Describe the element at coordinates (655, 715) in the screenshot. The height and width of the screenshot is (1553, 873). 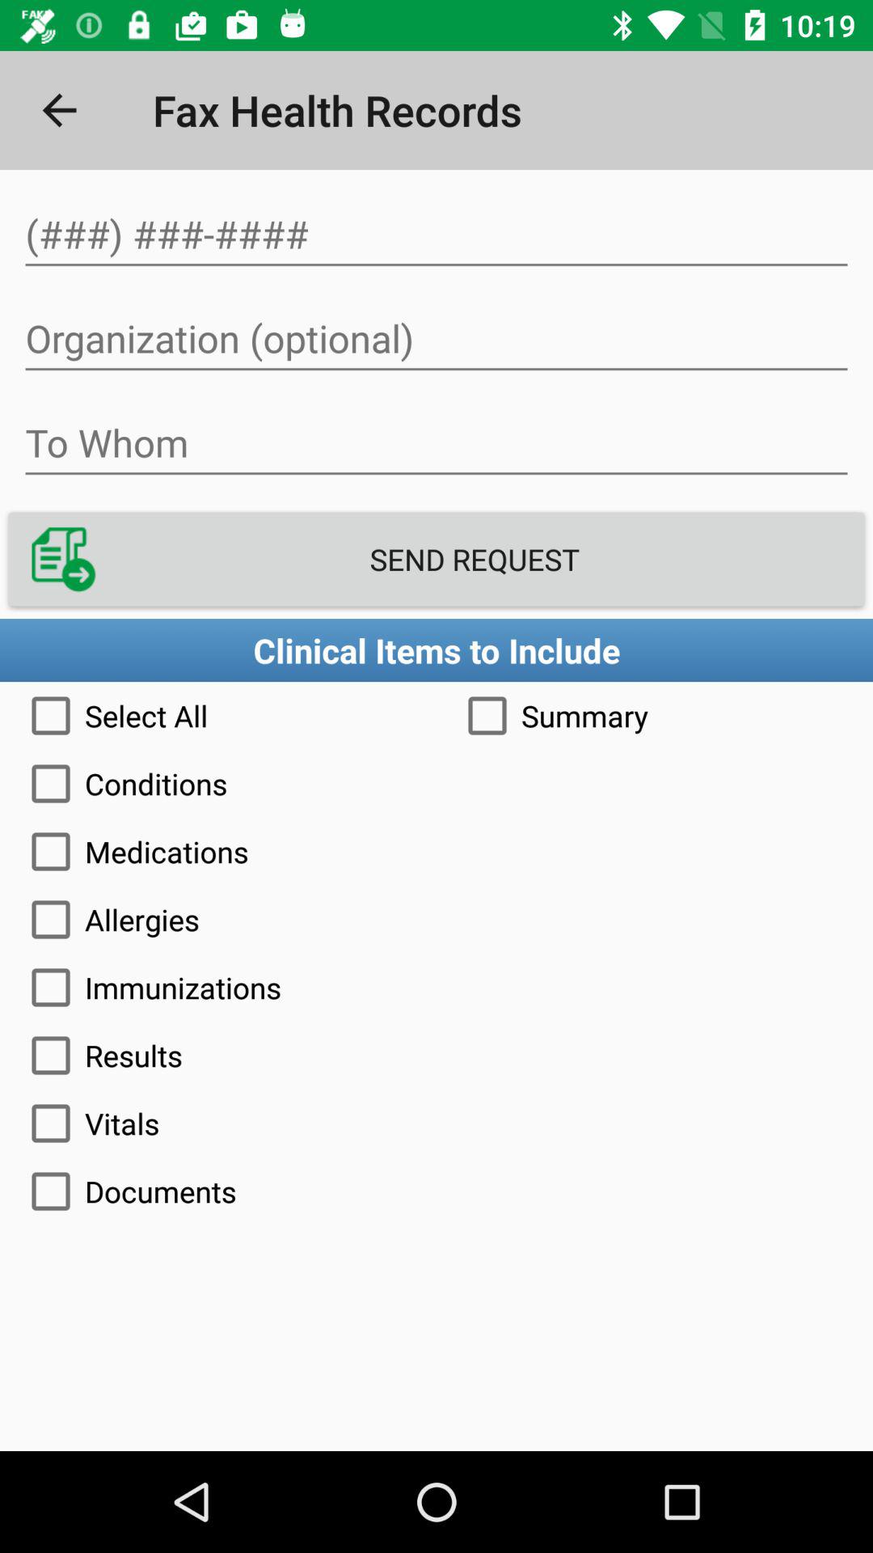
I see `click icon next to the select all icon` at that location.